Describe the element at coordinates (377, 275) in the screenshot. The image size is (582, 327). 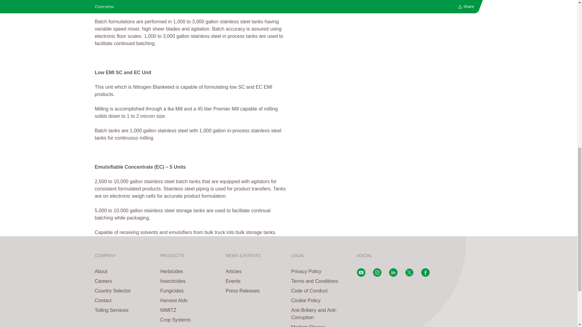
I see `Instagram` at that location.